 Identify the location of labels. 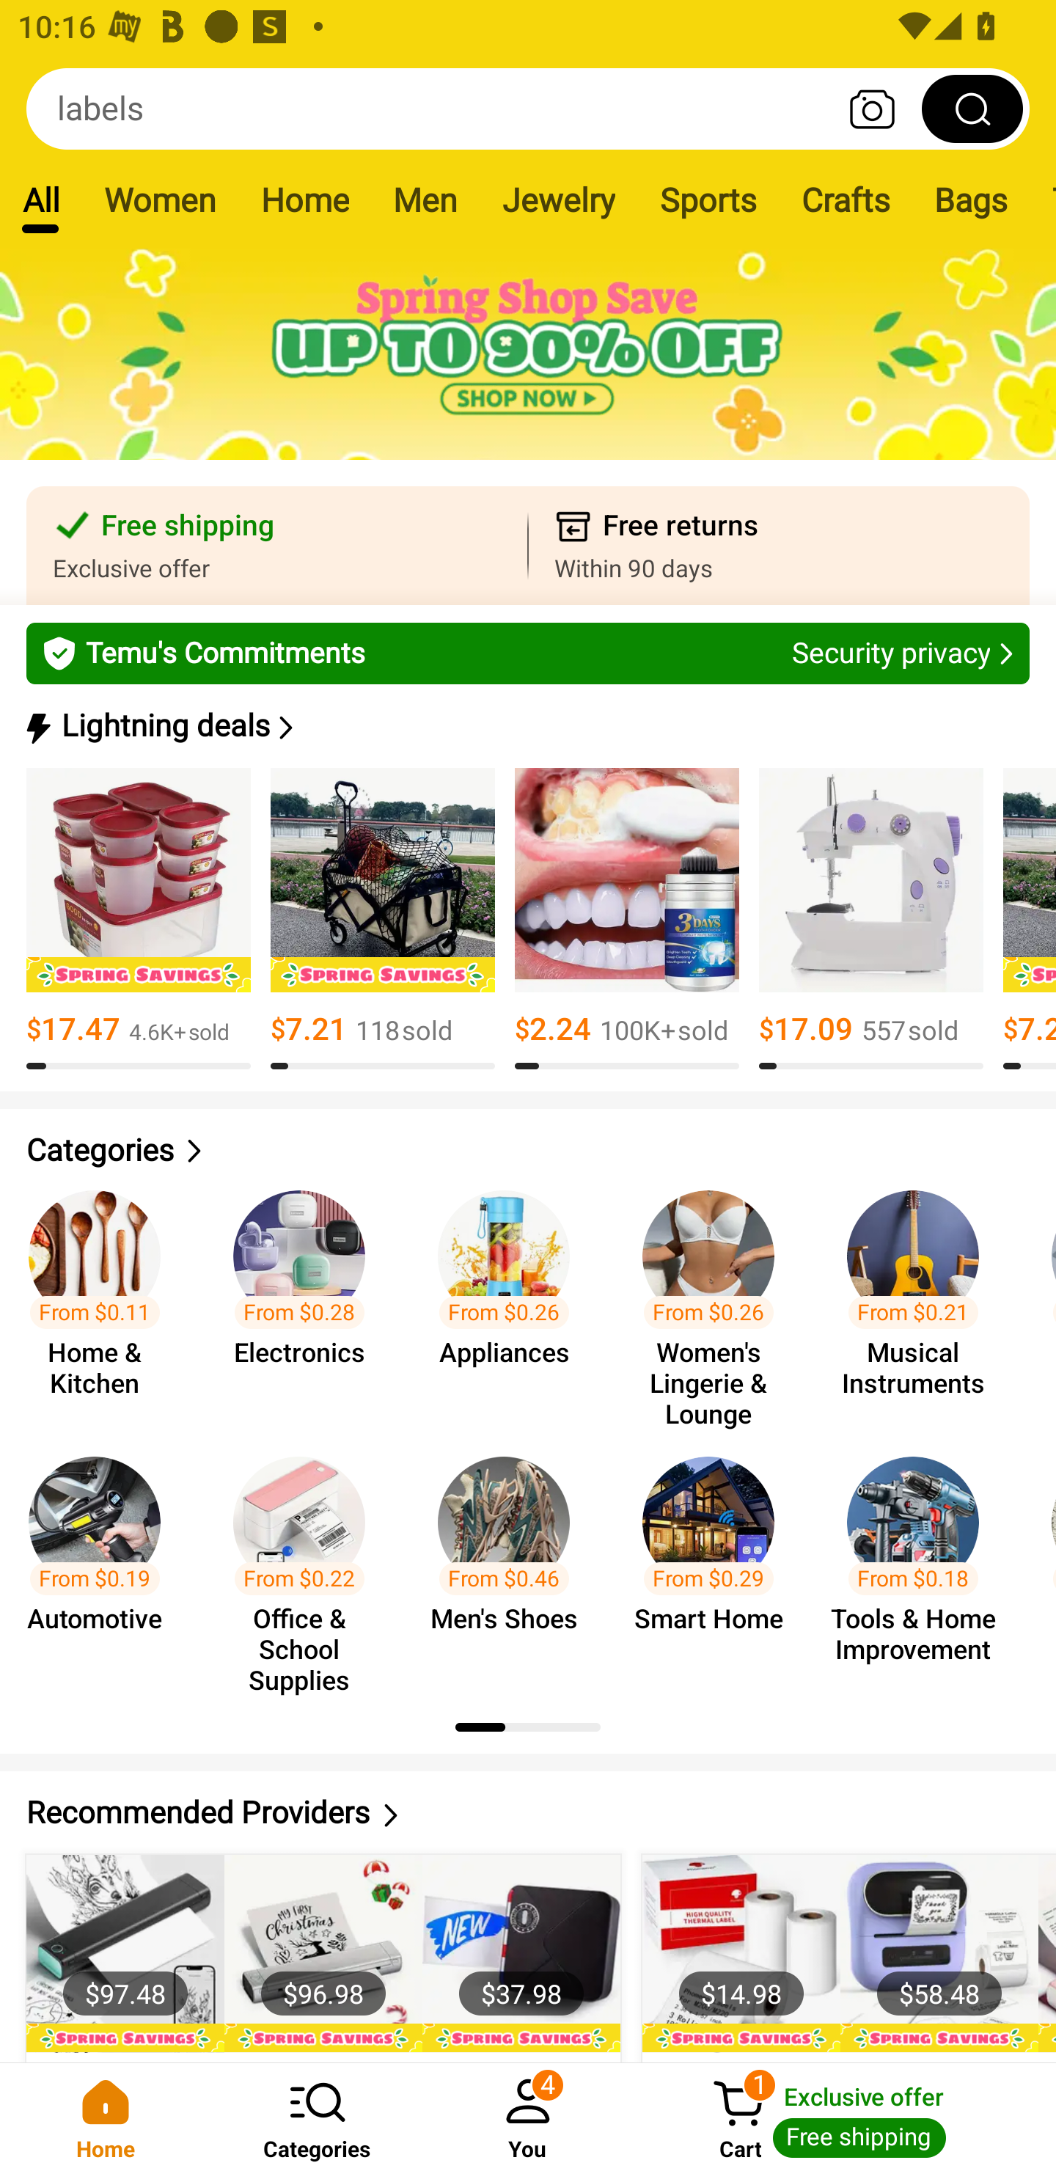
(528, 109).